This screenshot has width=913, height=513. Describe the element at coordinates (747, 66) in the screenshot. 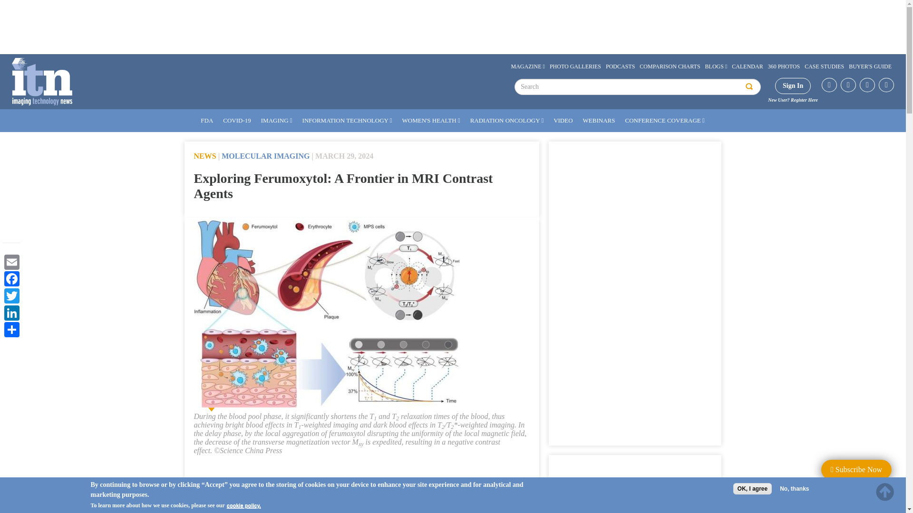

I see `CALENDAR` at that location.